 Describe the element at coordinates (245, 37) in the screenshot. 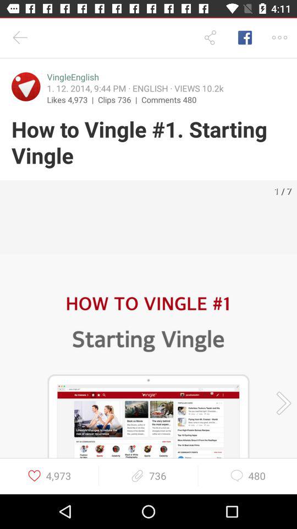

I see `click on facebook icon at the top` at that location.